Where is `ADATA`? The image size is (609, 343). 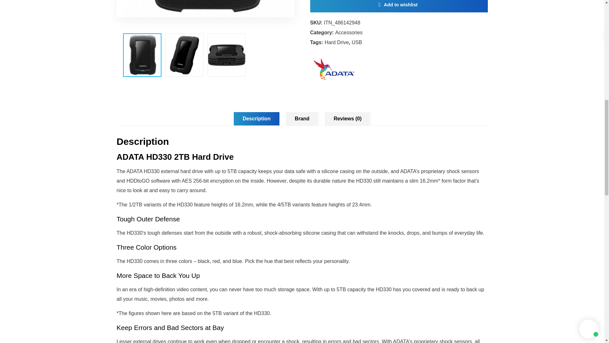 ADATA is located at coordinates (334, 4).